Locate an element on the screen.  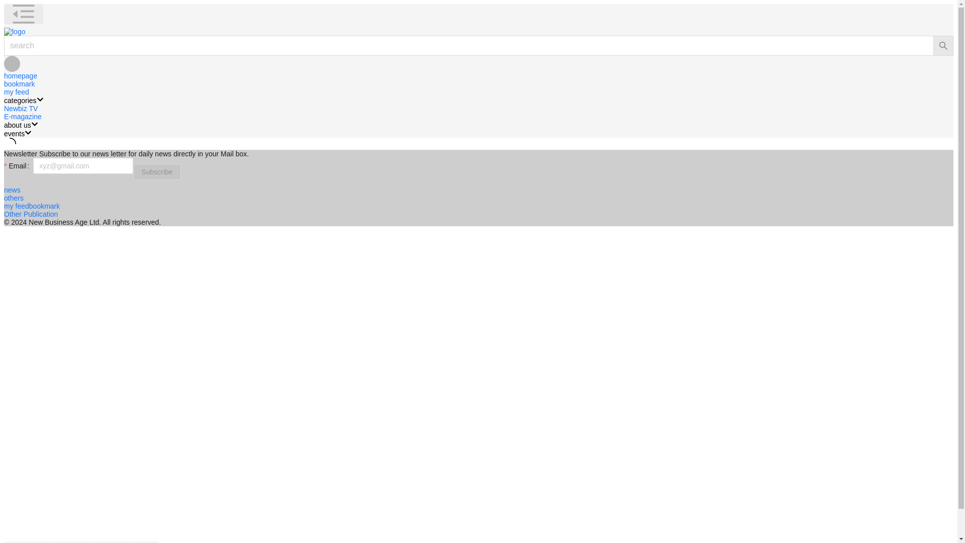
my feed is located at coordinates (16, 92).